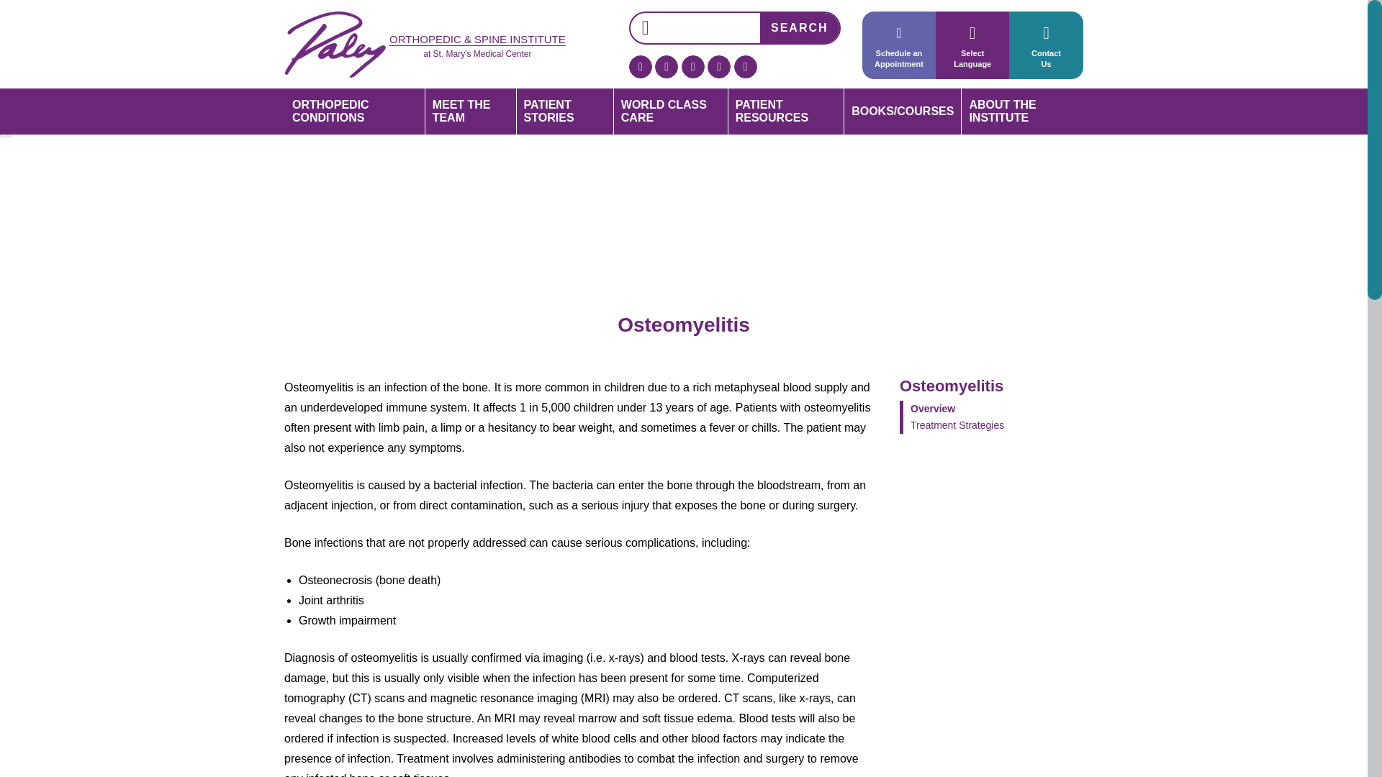 This screenshot has height=777, width=1382. Describe the element at coordinates (898, 45) in the screenshot. I see `Schedule an Appointment` at that location.